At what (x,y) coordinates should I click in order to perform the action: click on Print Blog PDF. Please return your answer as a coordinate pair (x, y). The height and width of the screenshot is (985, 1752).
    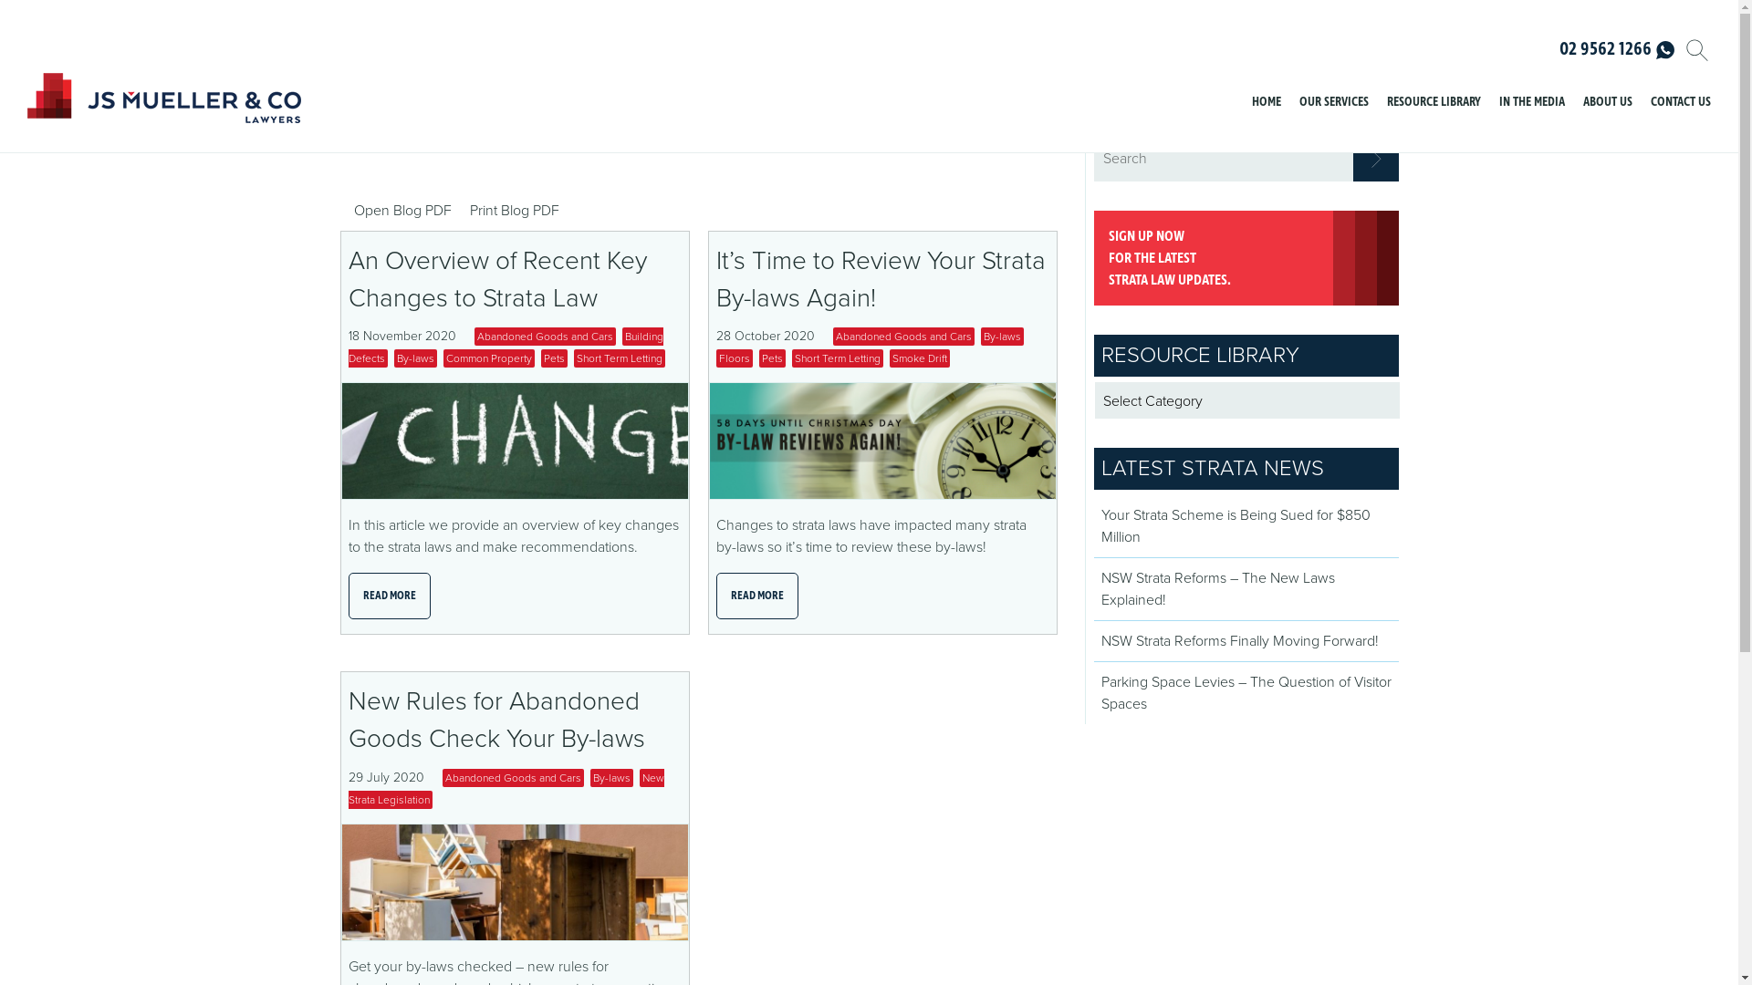
    Looking at the image, I should click on (514, 211).